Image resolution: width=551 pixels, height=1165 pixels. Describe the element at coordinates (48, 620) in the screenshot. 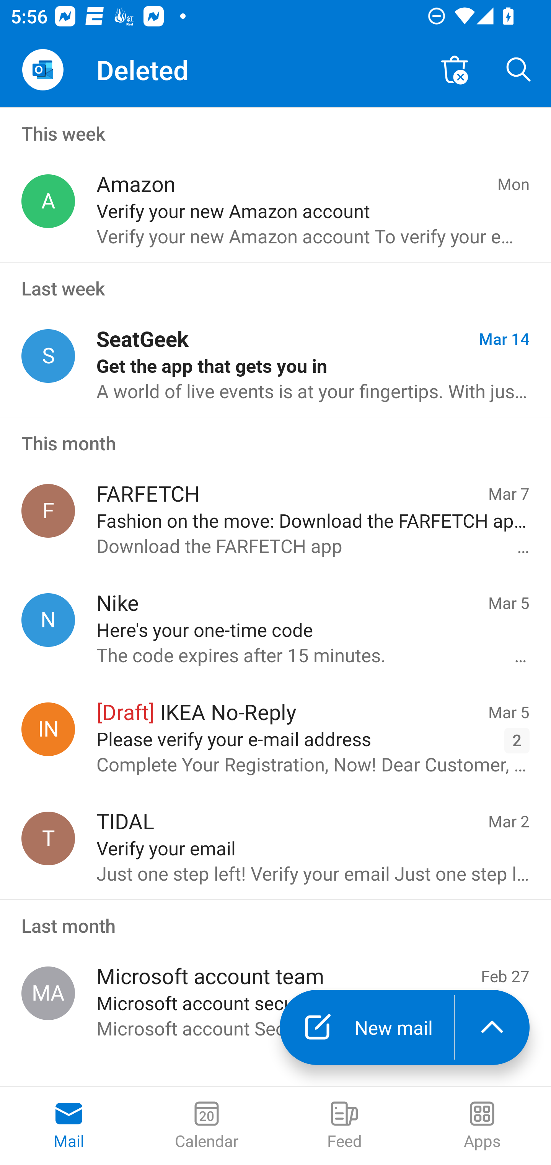

I see `Nike, nike@notifications.nike.com` at that location.